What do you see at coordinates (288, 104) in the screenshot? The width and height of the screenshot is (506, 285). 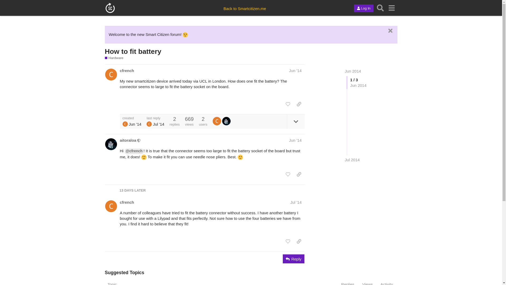 I see `like this post` at bounding box center [288, 104].